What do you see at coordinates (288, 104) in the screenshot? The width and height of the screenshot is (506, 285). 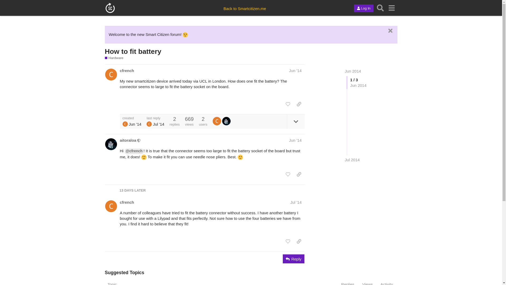 I see `like this post` at bounding box center [288, 104].